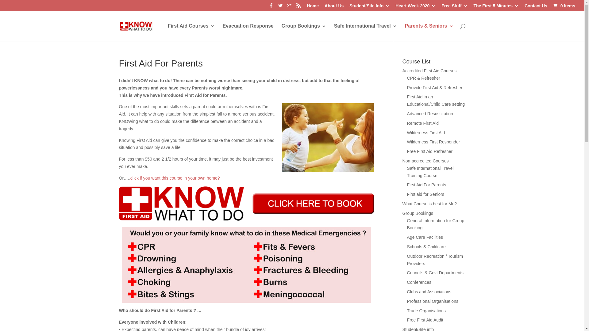 Image resolution: width=589 pixels, height=331 pixels. What do you see at coordinates (424, 78) in the screenshot?
I see `CPR & Refresher` at bounding box center [424, 78].